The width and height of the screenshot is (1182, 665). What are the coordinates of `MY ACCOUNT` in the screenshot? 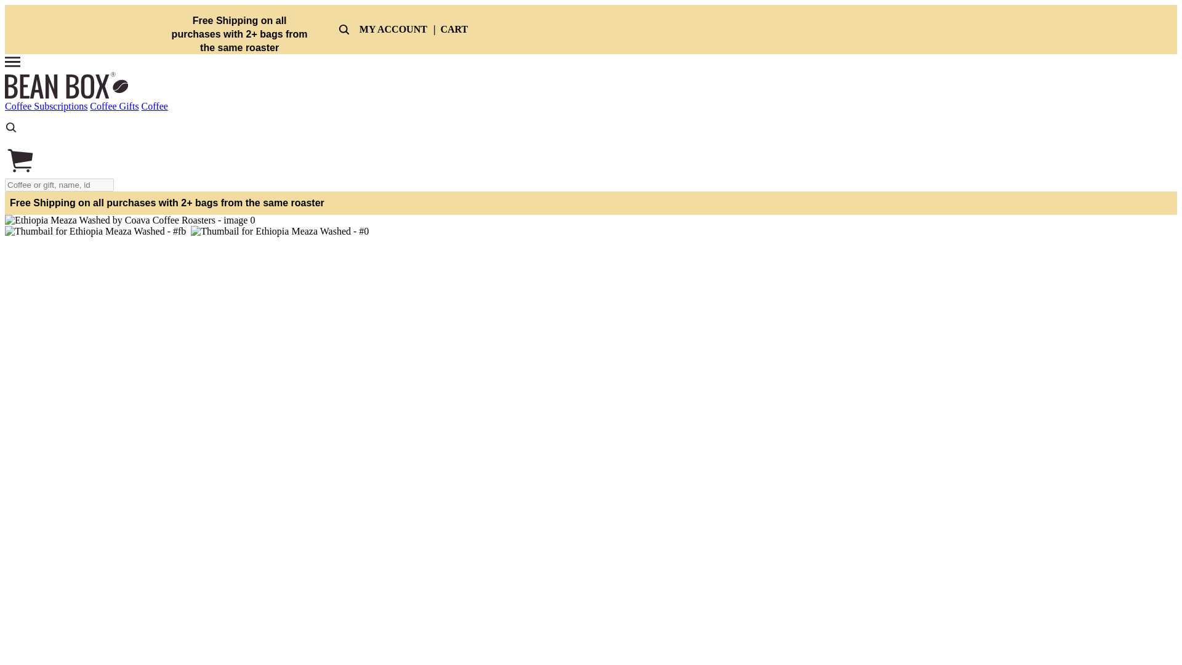 It's located at (393, 30).